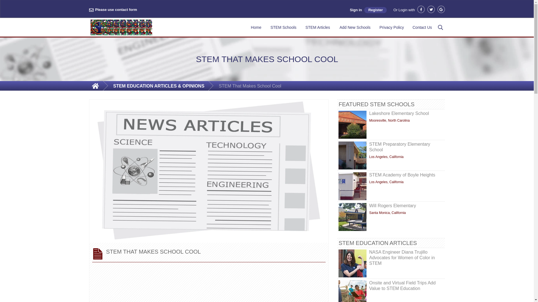 The width and height of the screenshot is (538, 302). Describe the element at coordinates (98, 27) in the screenshot. I see `STEM School Header Logo` at that location.